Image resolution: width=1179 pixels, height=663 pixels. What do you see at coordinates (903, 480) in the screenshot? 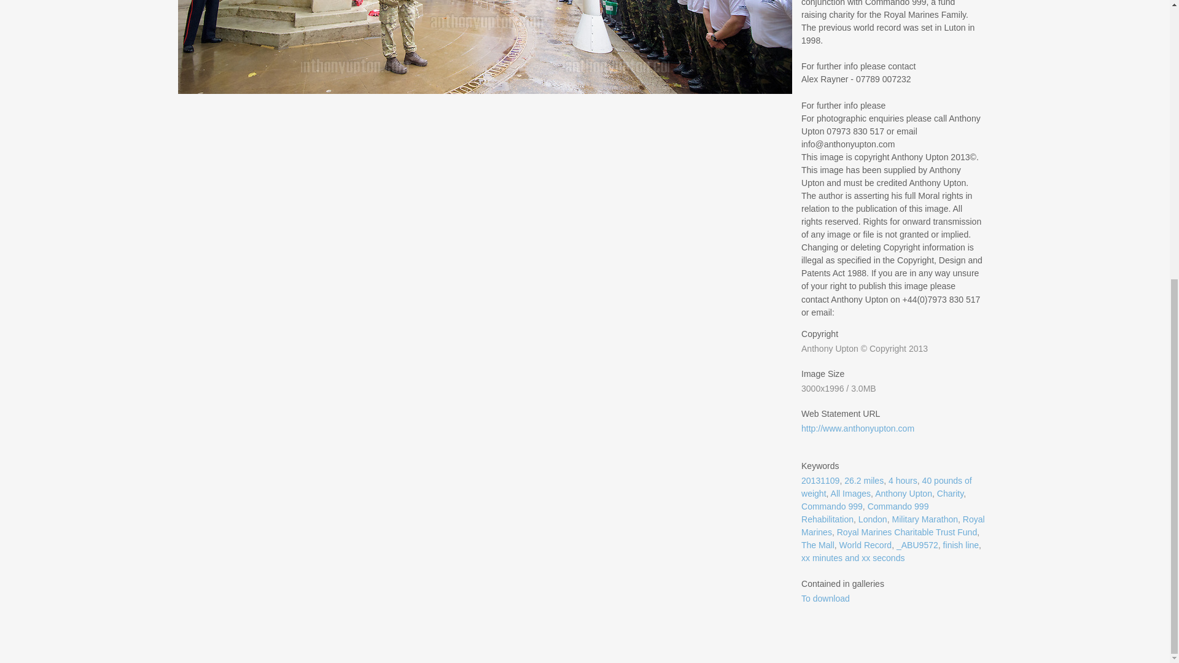
I see `4 hours` at bounding box center [903, 480].